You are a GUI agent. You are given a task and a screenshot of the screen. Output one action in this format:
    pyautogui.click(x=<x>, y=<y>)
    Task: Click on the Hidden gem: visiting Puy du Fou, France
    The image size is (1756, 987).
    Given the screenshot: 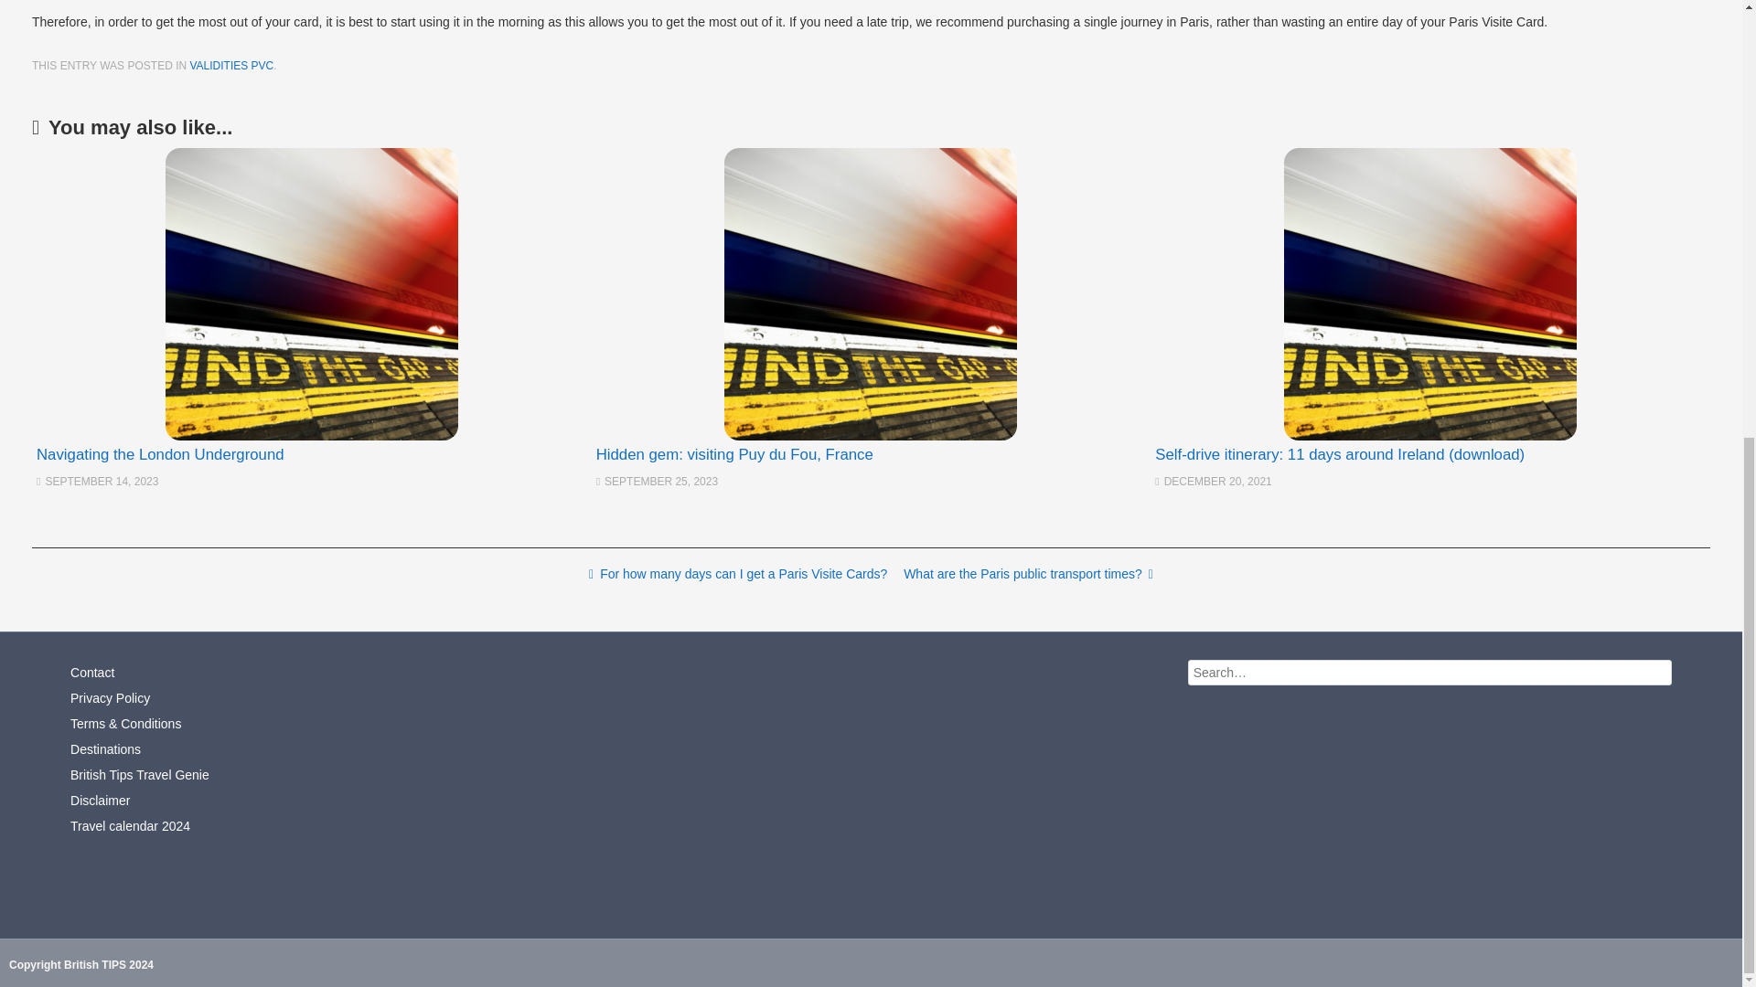 What is the action you would take?
    pyautogui.click(x=734, y=454)
    